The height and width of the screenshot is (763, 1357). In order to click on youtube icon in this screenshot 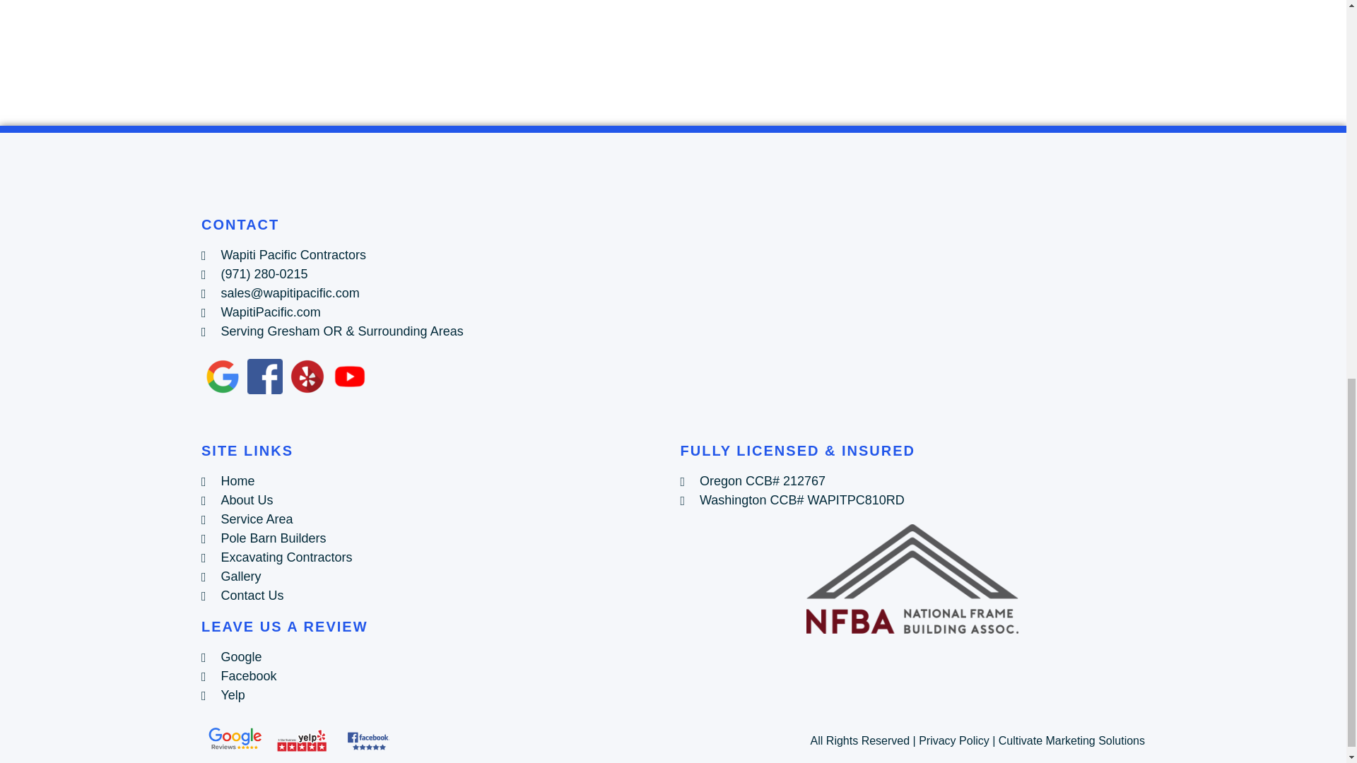, I will do `click(350, 376)`.